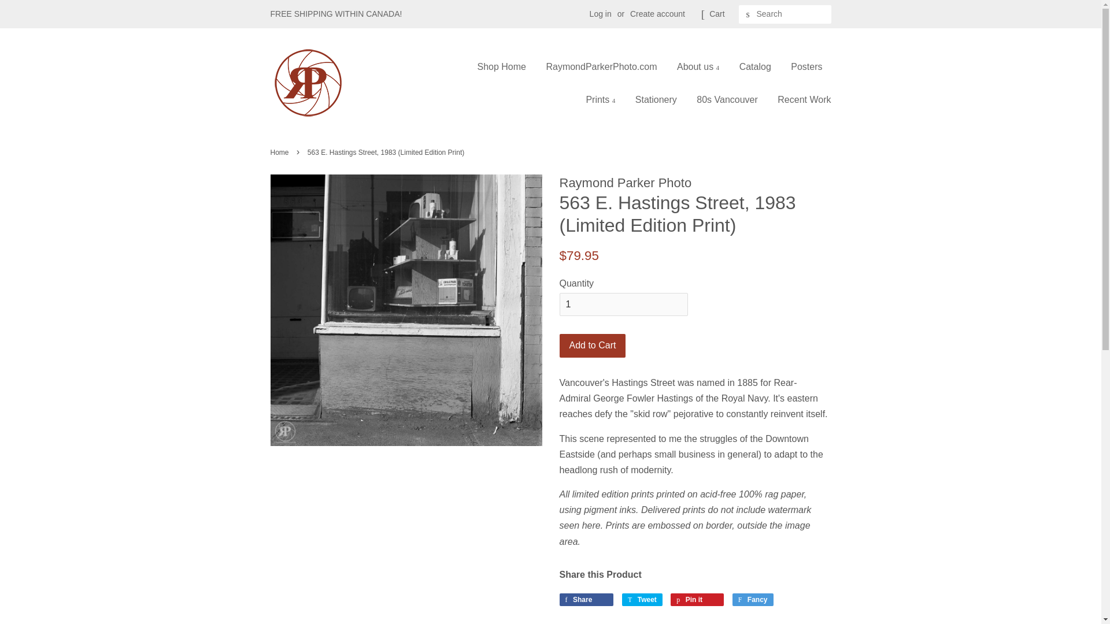  I want to click on Add to Fancy, so click(753, 600).